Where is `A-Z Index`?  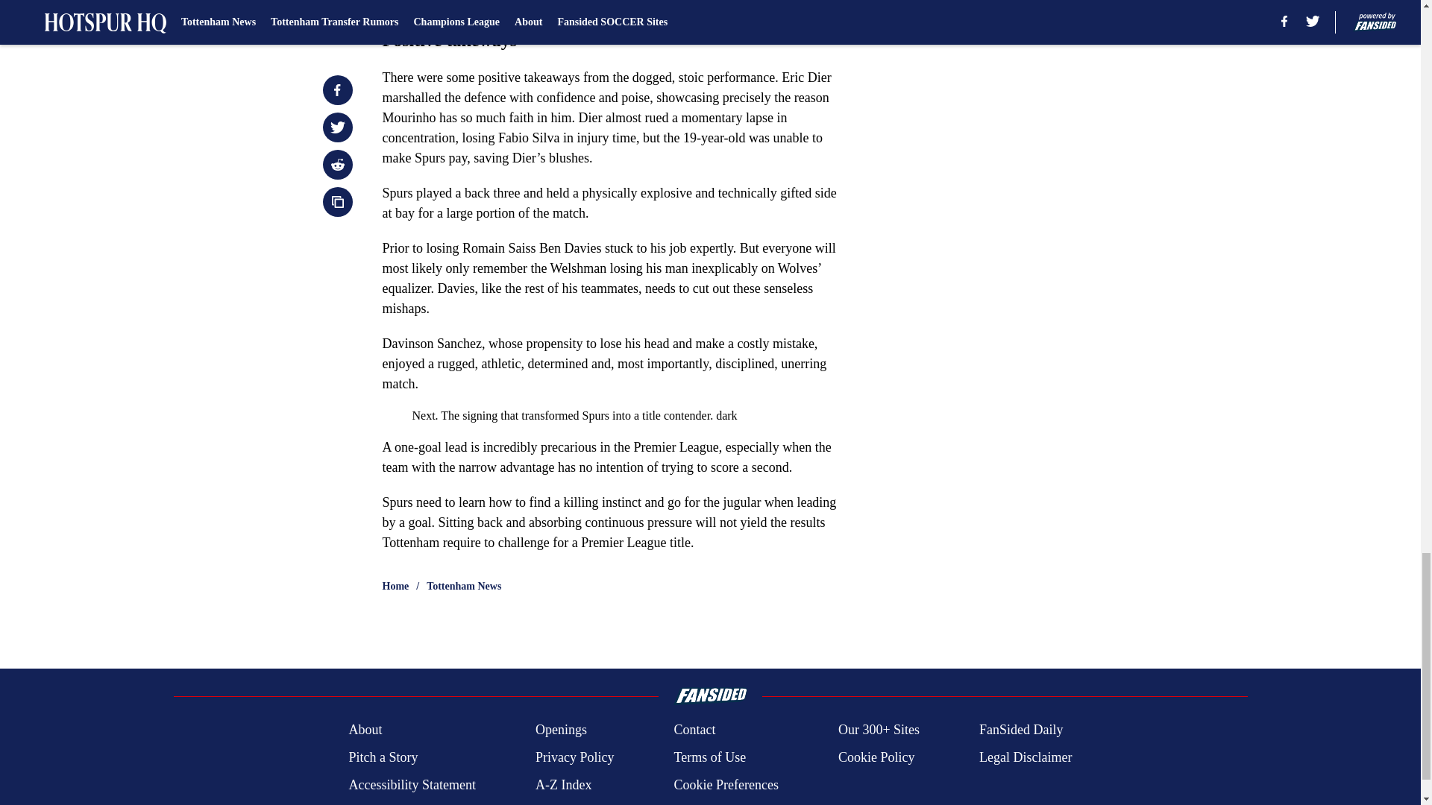 A-Z Index is located at coordinates (563, 786).